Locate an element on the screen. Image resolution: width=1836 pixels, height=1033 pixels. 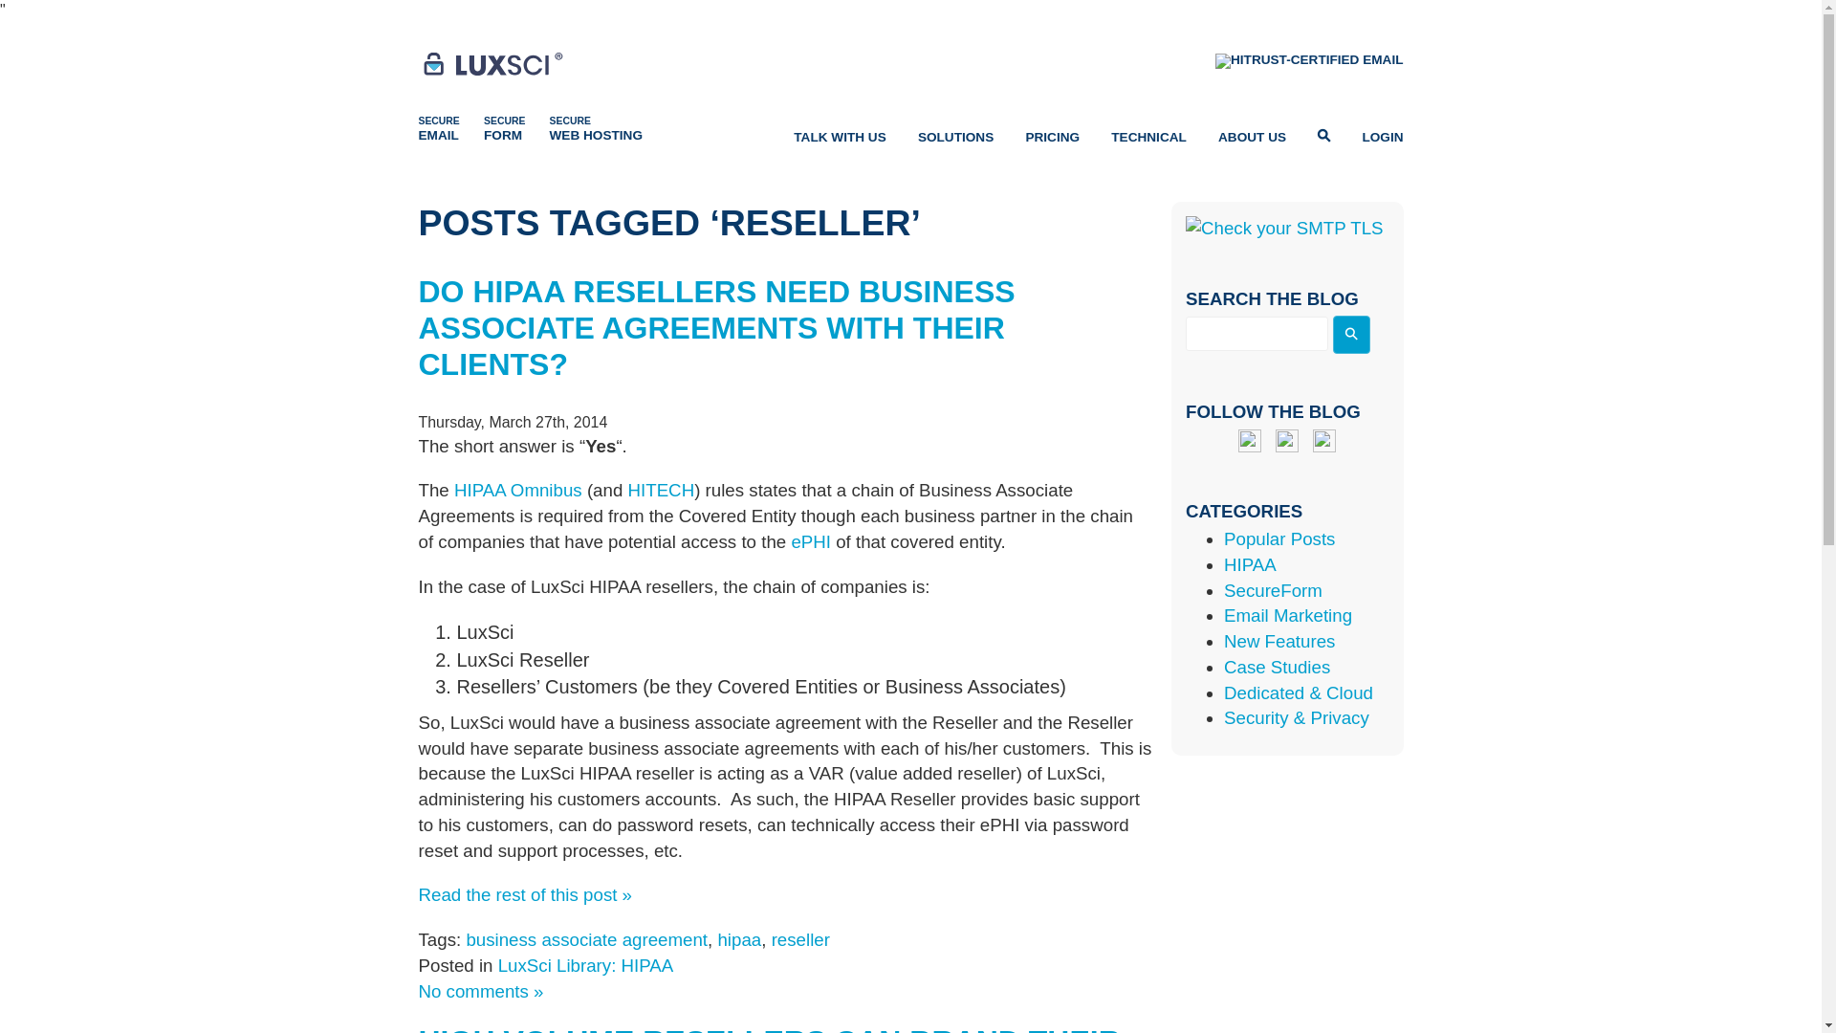
reseller is located at coordinates (799, 939).